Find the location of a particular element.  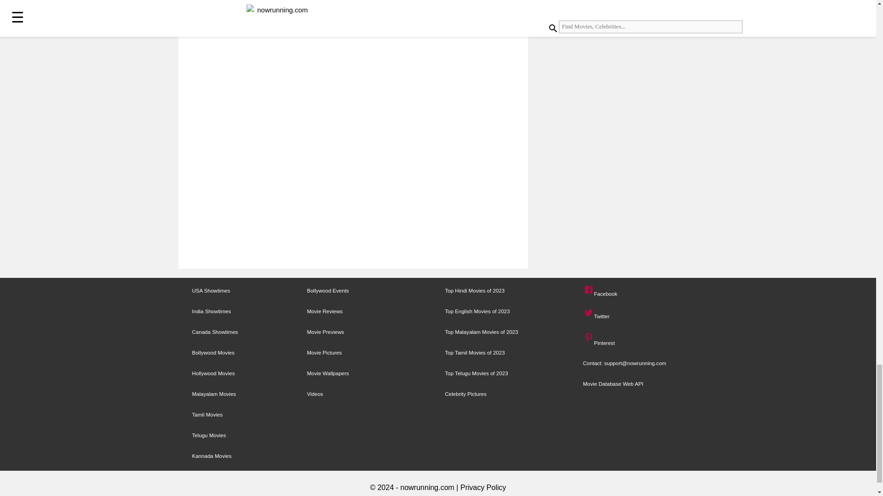

Canada Showtimes is located at coordinates (215, 332).